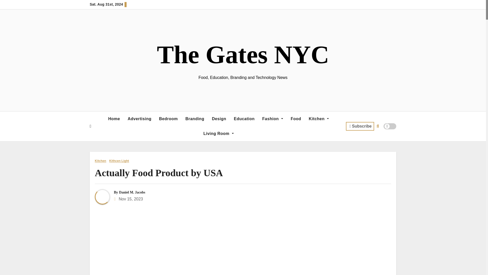 The height and width of the screenshot is (275, 488). What do you see at coordinates (118, 161) in the screenshot?
I see `Kithcen Light` at bounding box center [118, 161].